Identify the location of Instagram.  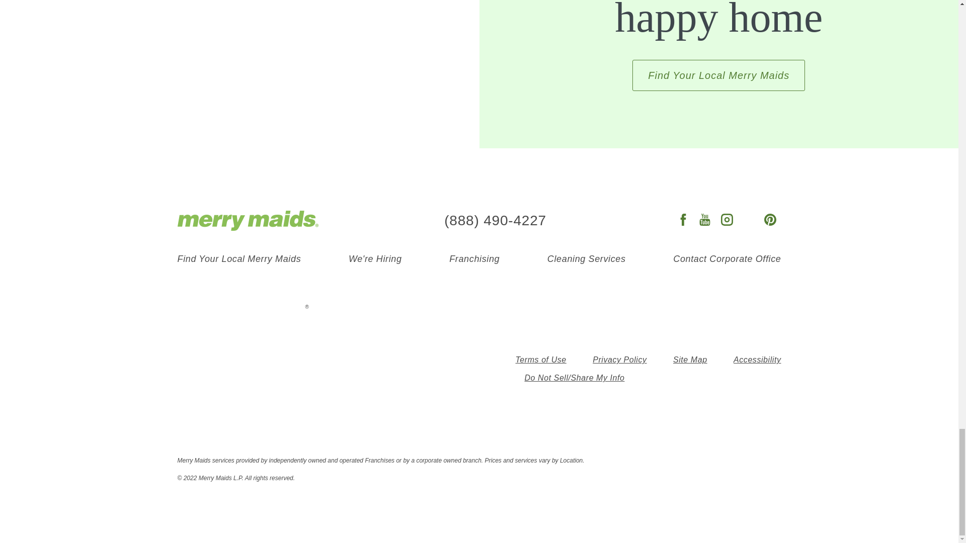
(727, 220).